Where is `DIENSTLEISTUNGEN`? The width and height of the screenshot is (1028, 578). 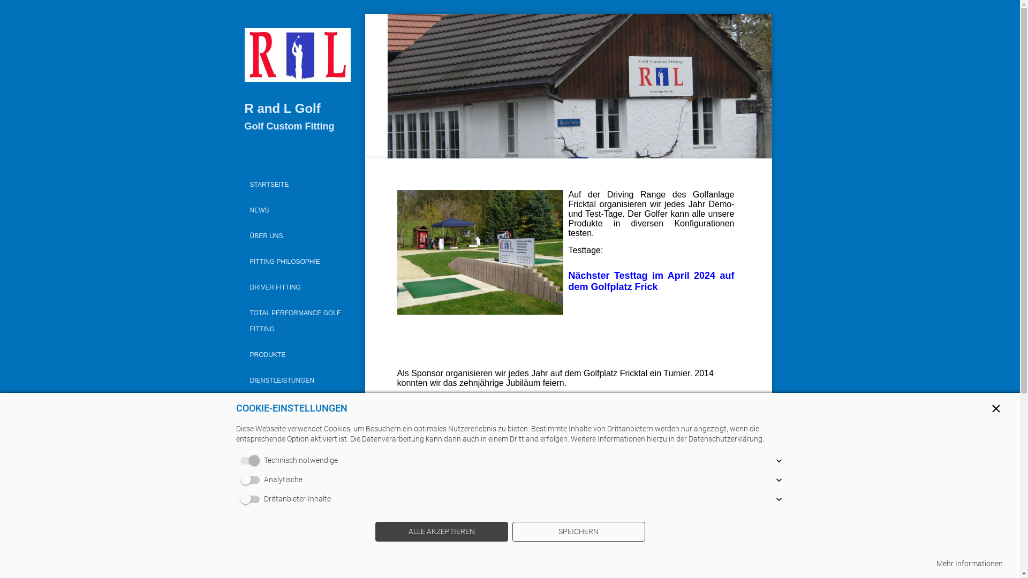 DIENSTLEISTUNGEN is located at coordinates (298, 381).